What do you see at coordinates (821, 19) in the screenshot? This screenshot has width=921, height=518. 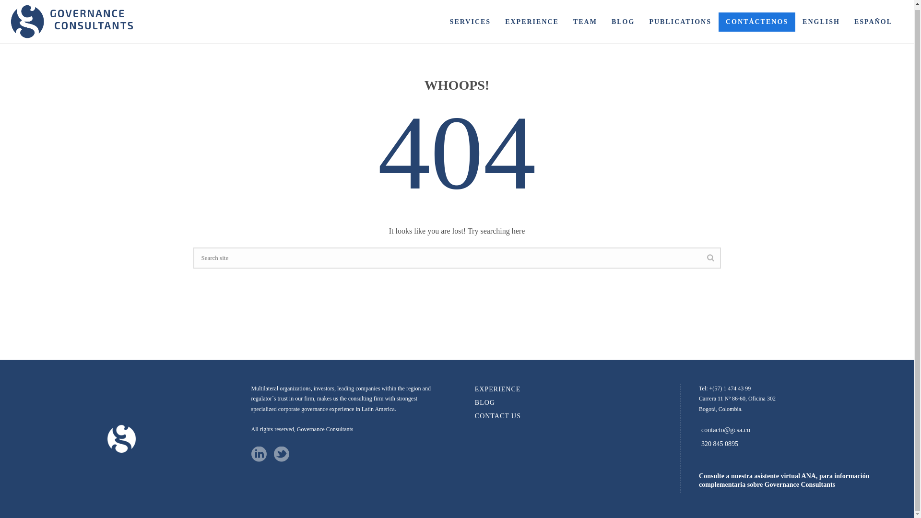 I see `ENGLISH` at bounding box center [821, 19].